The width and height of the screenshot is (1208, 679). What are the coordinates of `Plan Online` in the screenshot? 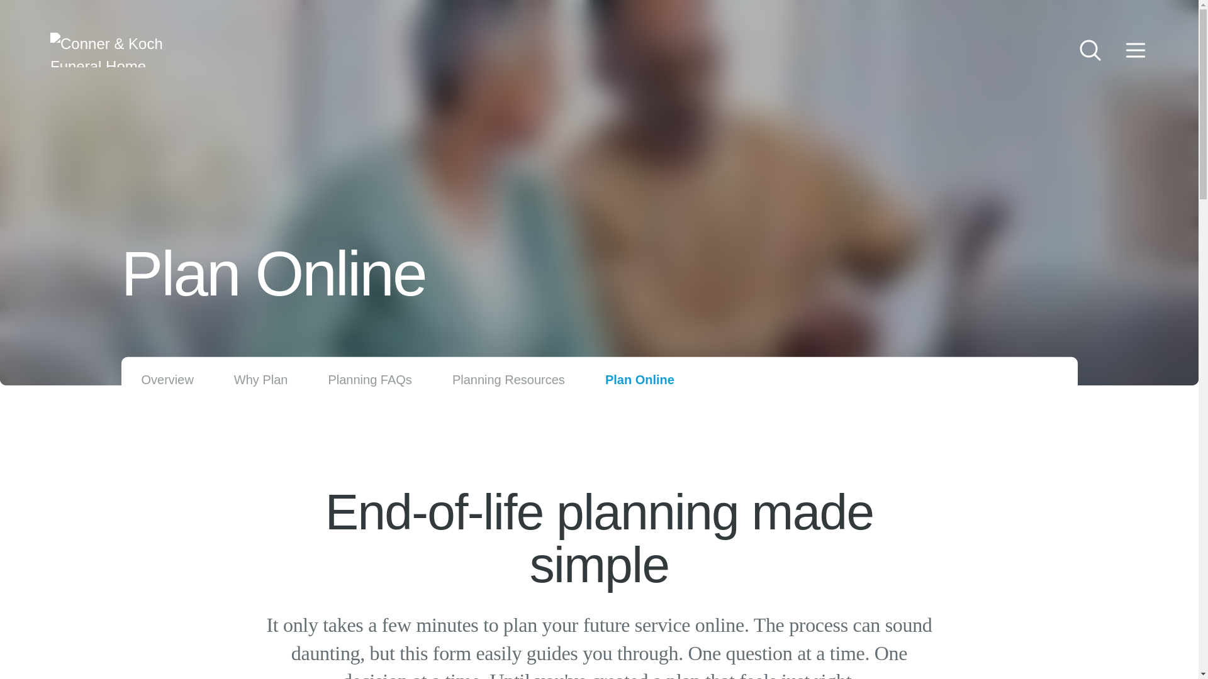 It's located at (639, 380).